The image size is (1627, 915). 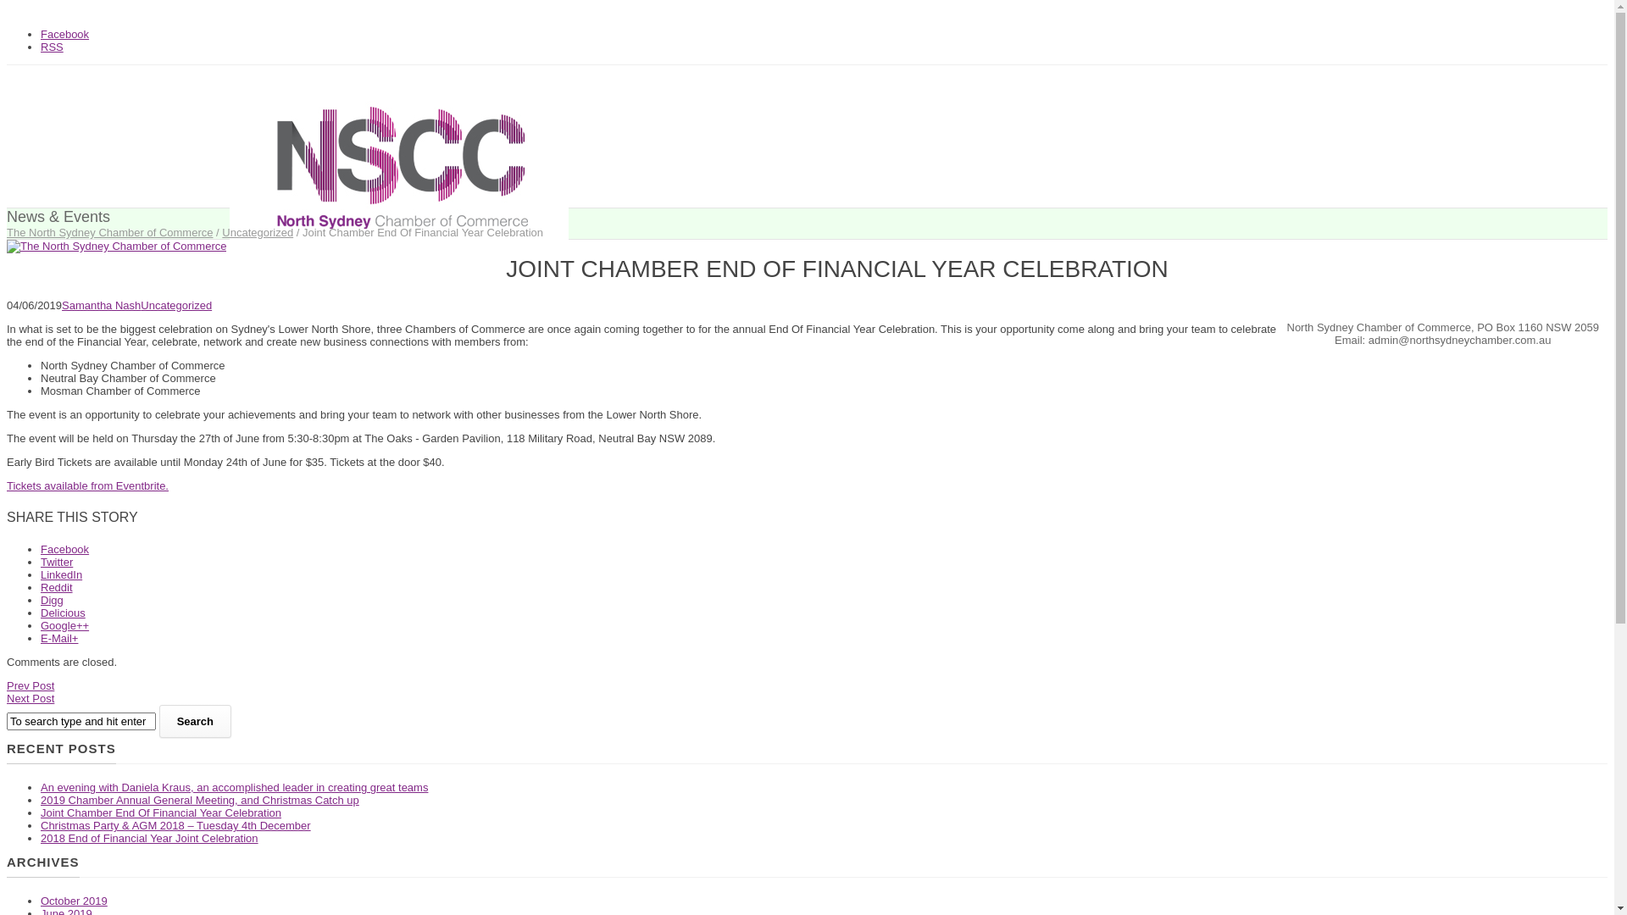 I want to click on Search, so click(x=195, y=722).